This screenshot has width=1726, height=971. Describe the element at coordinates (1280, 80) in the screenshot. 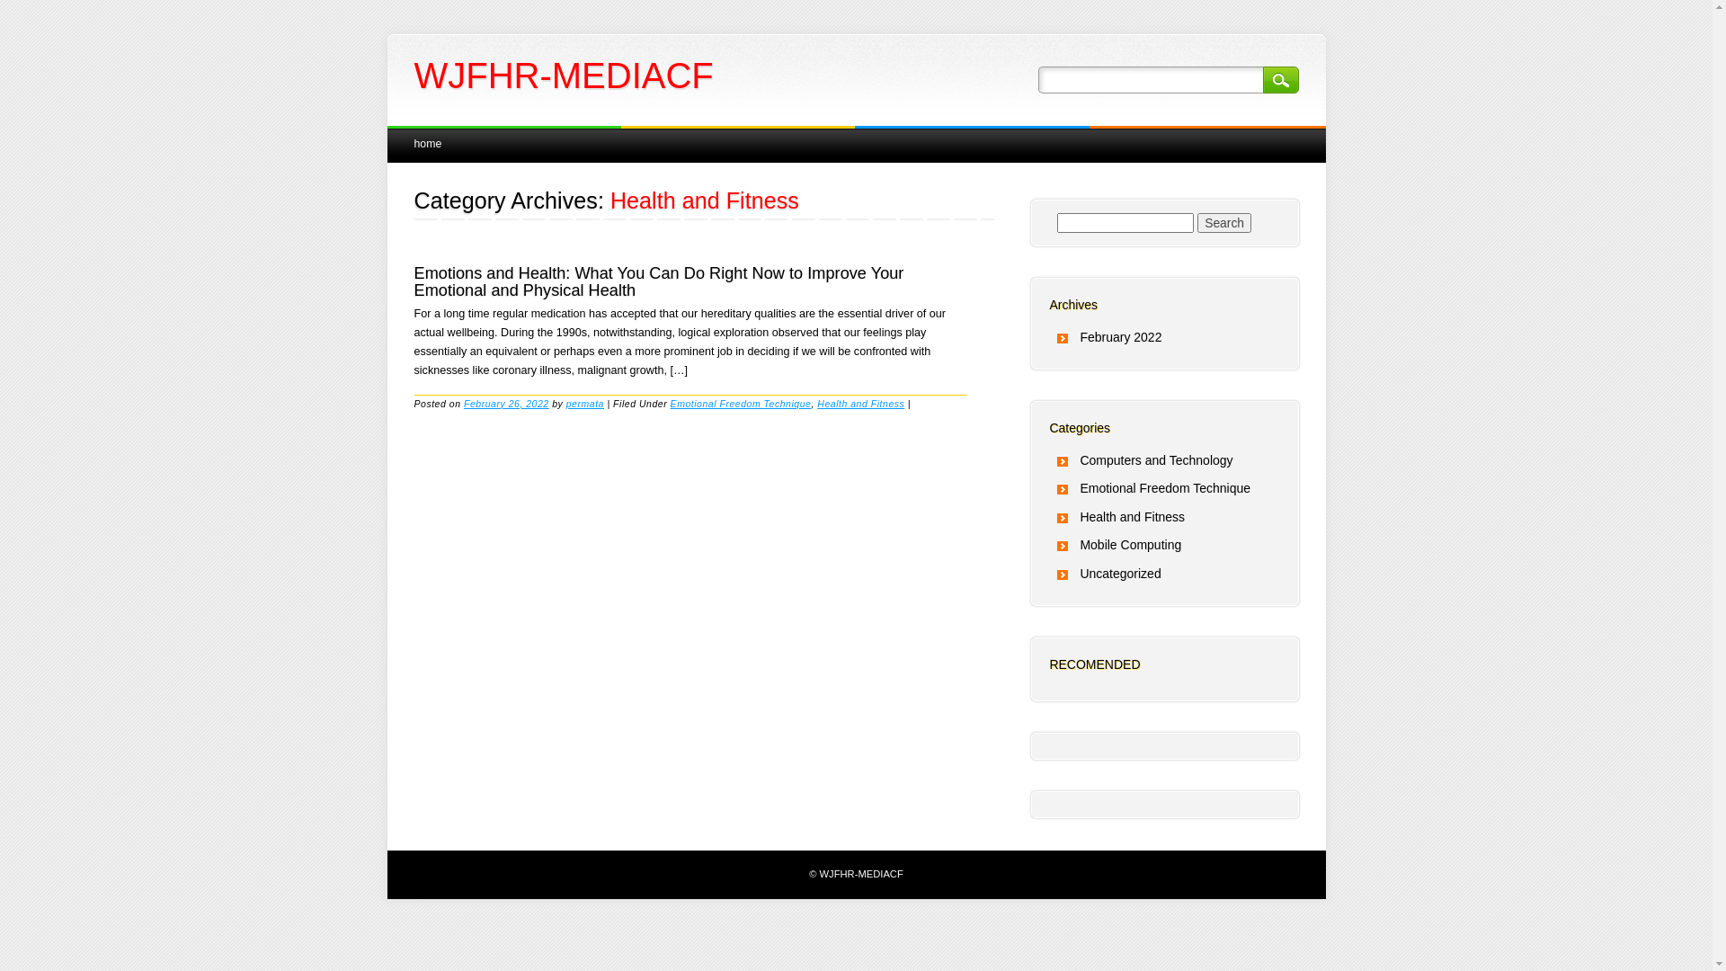

I see `Search` at that location.